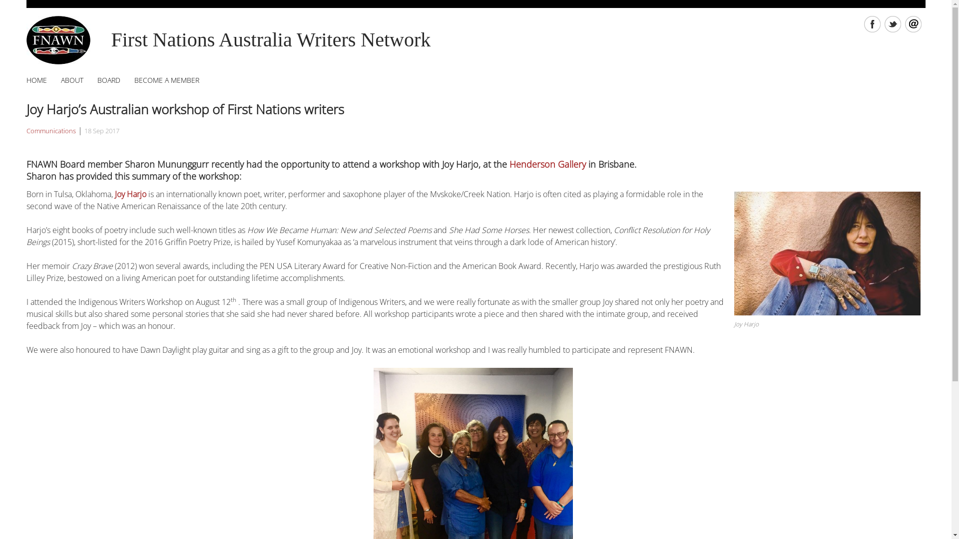 The width and height of the screenshot is (959, 539). Describe the element at coordinates (26, 9) in the screenshot. I see `Search` at that location.